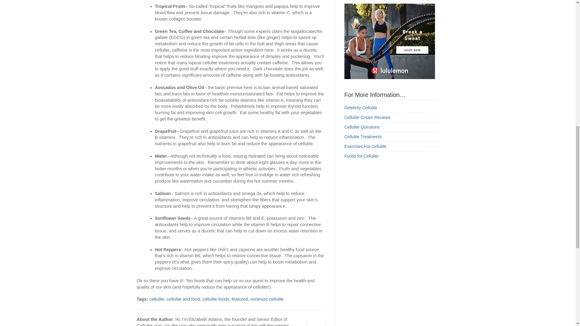 Image resolution: width=580 pixels, height=326 pixels. Describe the element at coordinates (362, 127) in the screenshot. I see `Cellulite Questions` at that location.